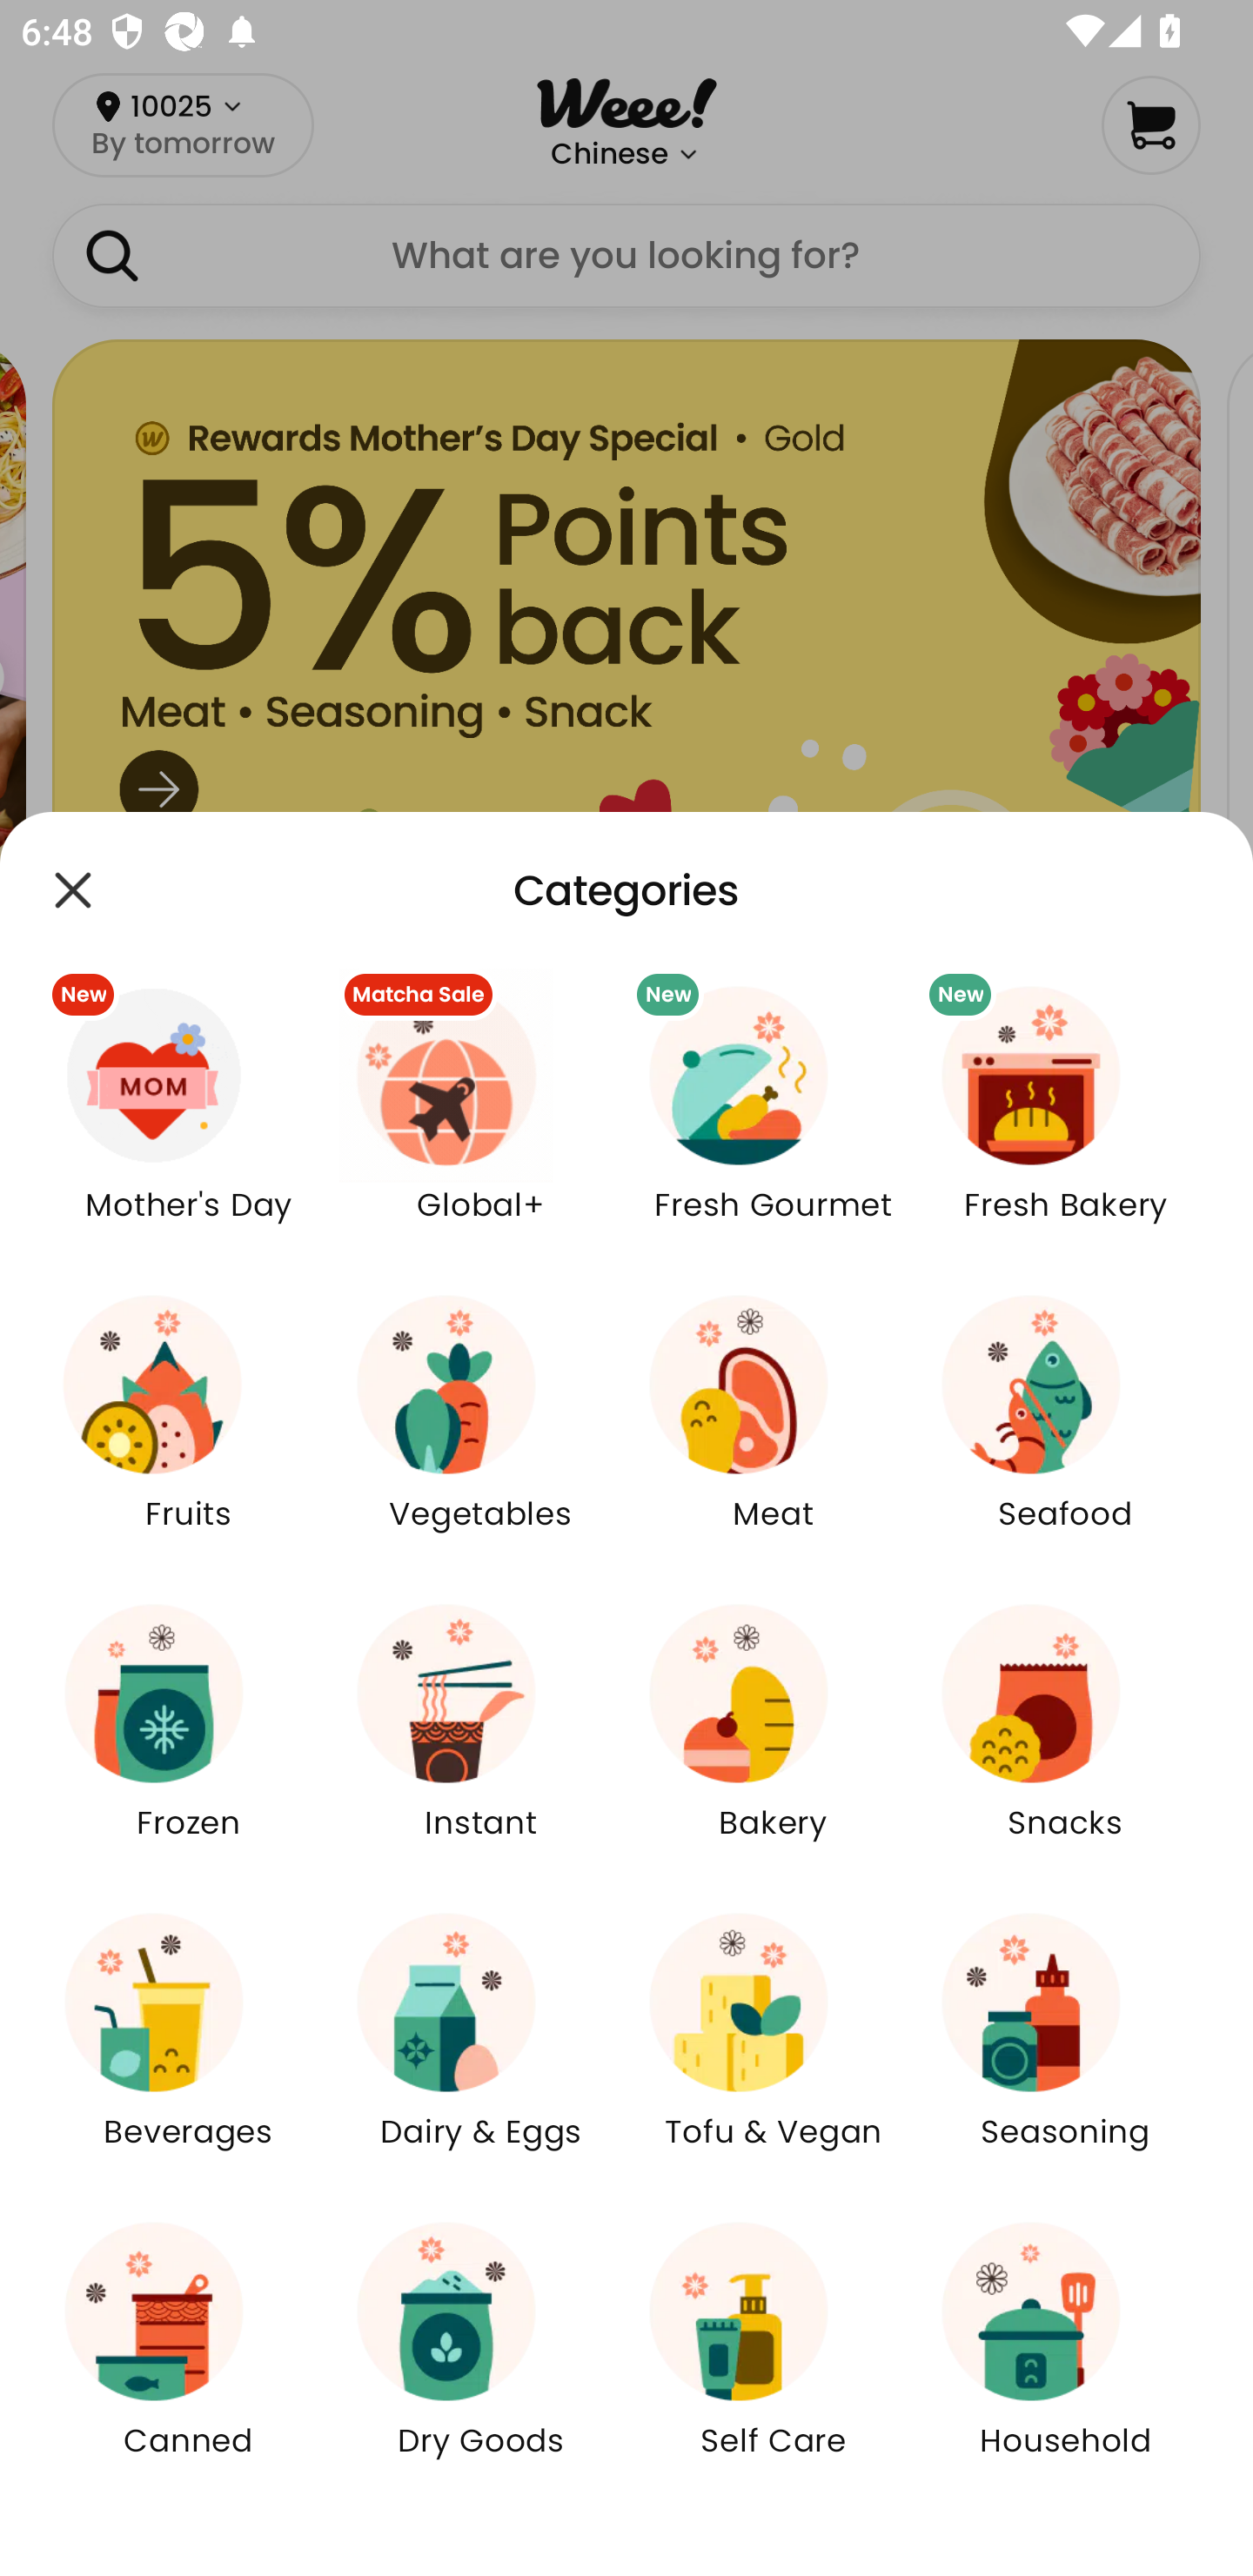 Image resolution: width=1253 pixels, height=2576 pixels. Describe the element at coordinates (188, 1123) in the screenshot. I see `New Mother's Day` at that location.